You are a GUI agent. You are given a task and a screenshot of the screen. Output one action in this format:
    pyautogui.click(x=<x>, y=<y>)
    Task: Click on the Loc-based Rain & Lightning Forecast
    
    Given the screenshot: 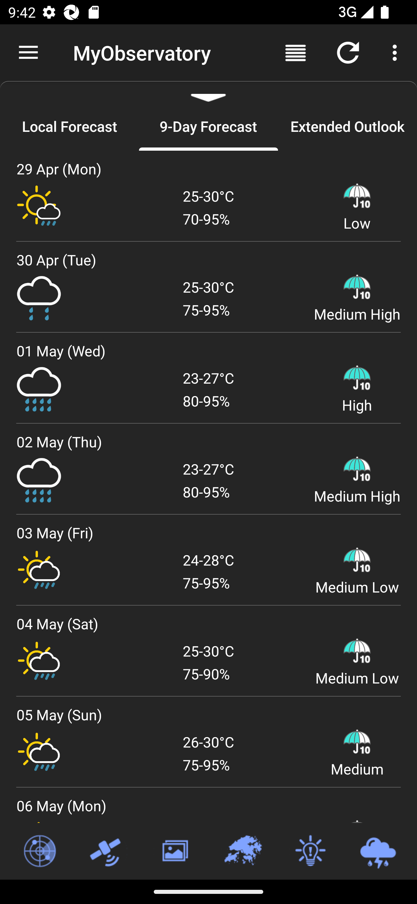 What is the action you would take?
    pyautogui.click(x=378, y=851)
    